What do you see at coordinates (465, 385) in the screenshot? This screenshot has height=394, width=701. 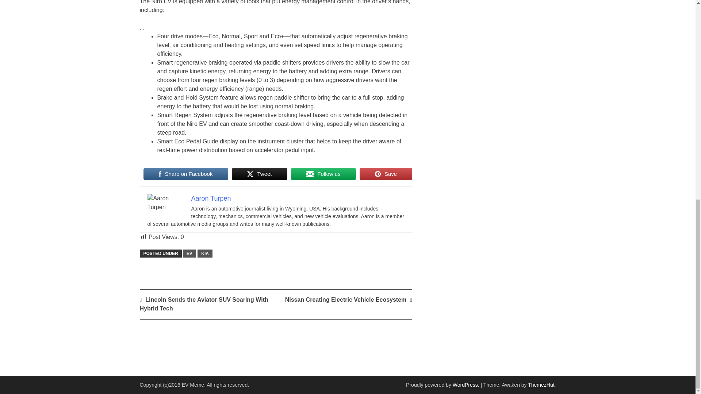 I see `WordPress` at bounding box center [465, 385].